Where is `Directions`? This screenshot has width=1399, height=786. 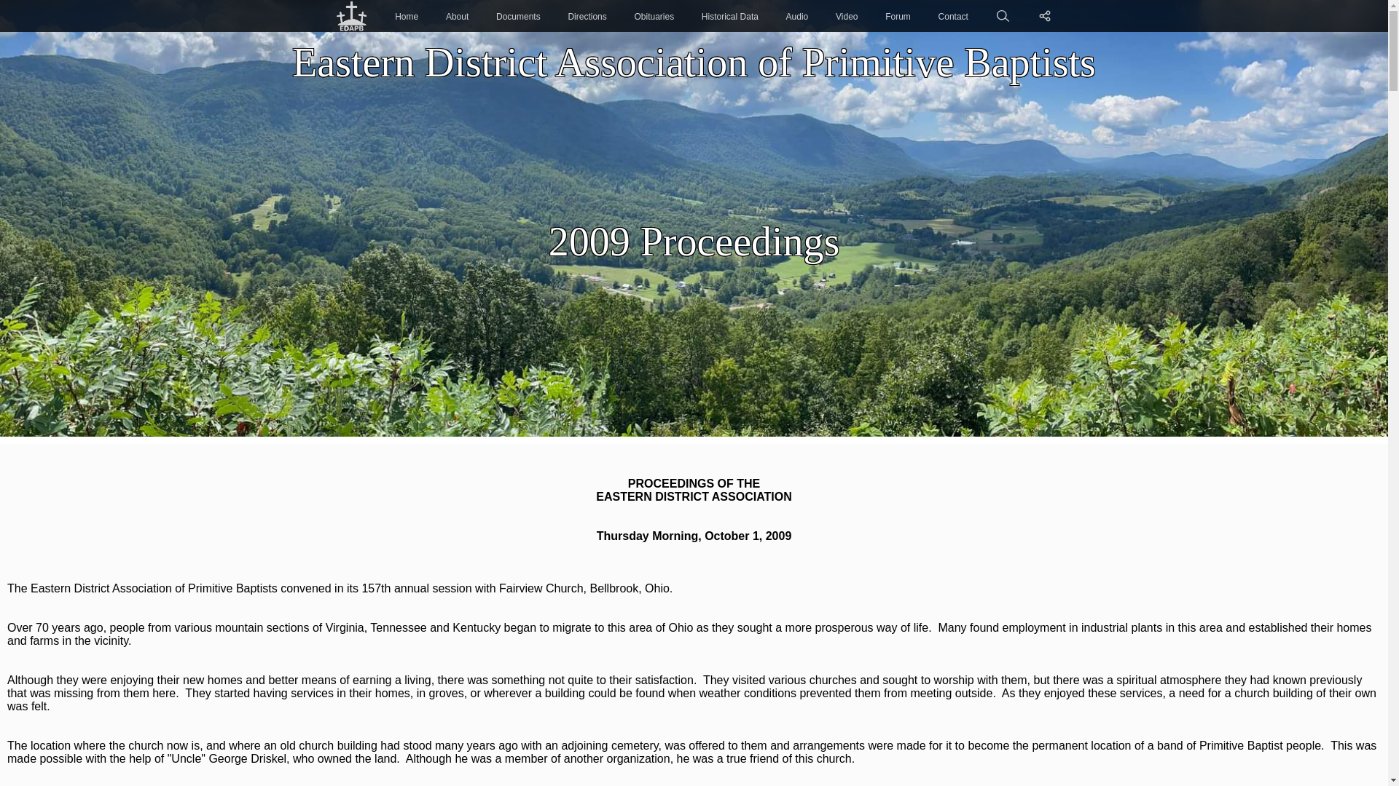 Directions is located at coordinates (587, 17).